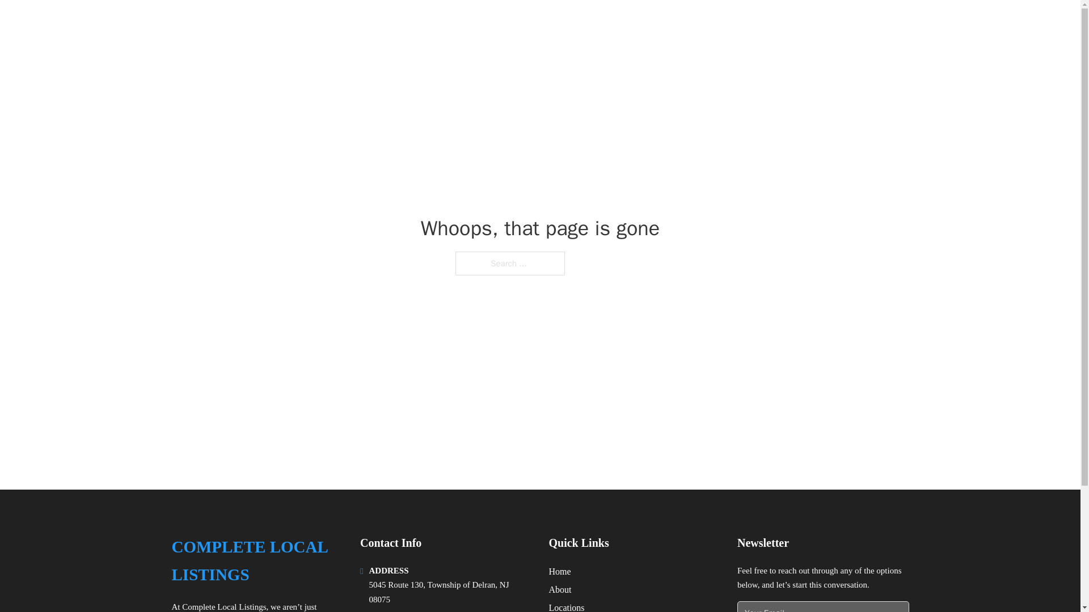 Image resolution: width=1089 pixels, height=612 pixels. I want to click on Complete Local Listings, so click(223, 606).